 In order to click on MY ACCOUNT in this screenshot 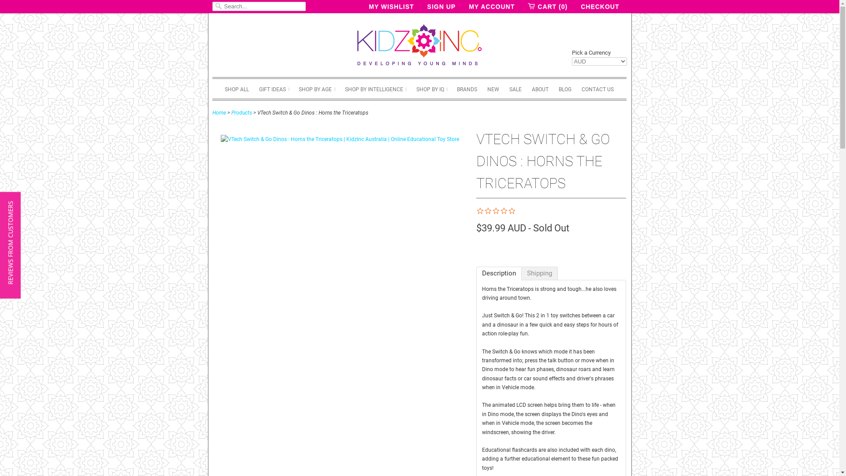, I will do `click(492, 7)`.